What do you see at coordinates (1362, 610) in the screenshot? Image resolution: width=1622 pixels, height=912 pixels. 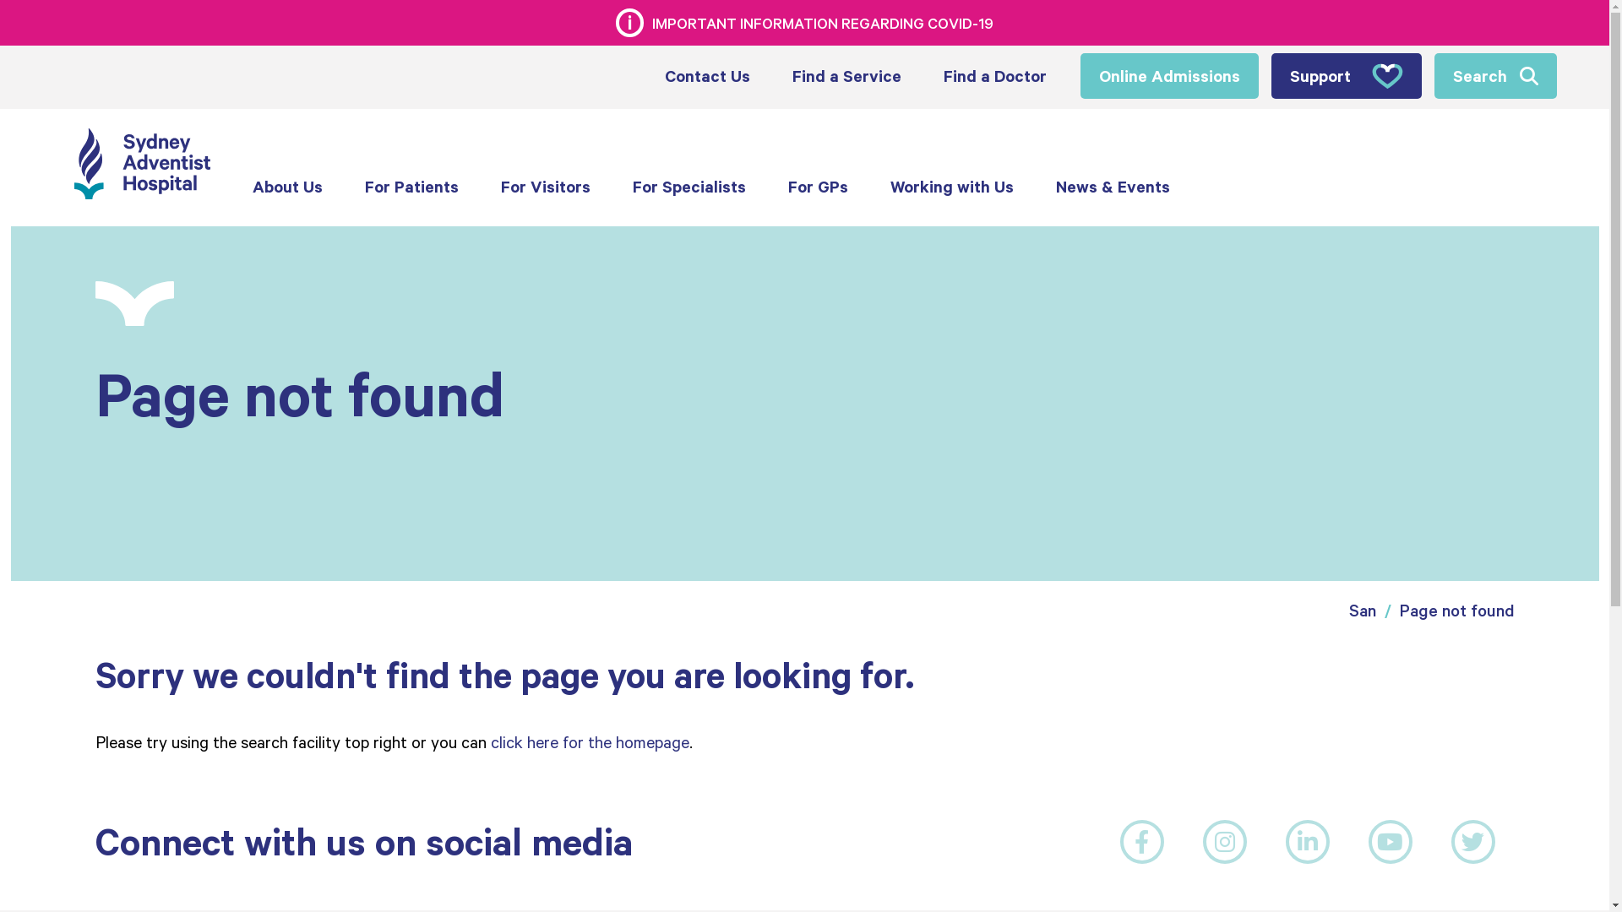 I see `San` at bounding box center [1362, 610].